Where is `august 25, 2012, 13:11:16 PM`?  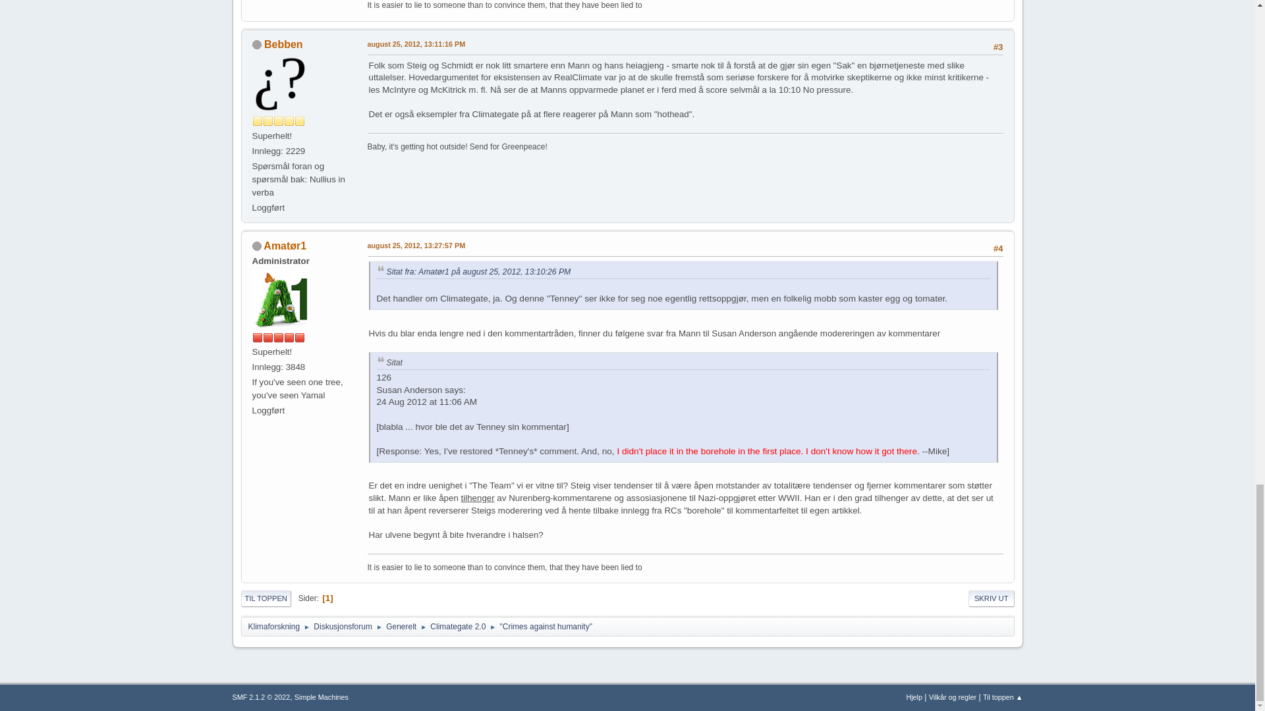
august 25, 2012, 13:11:16 PM is located at coordinates (416, 45).